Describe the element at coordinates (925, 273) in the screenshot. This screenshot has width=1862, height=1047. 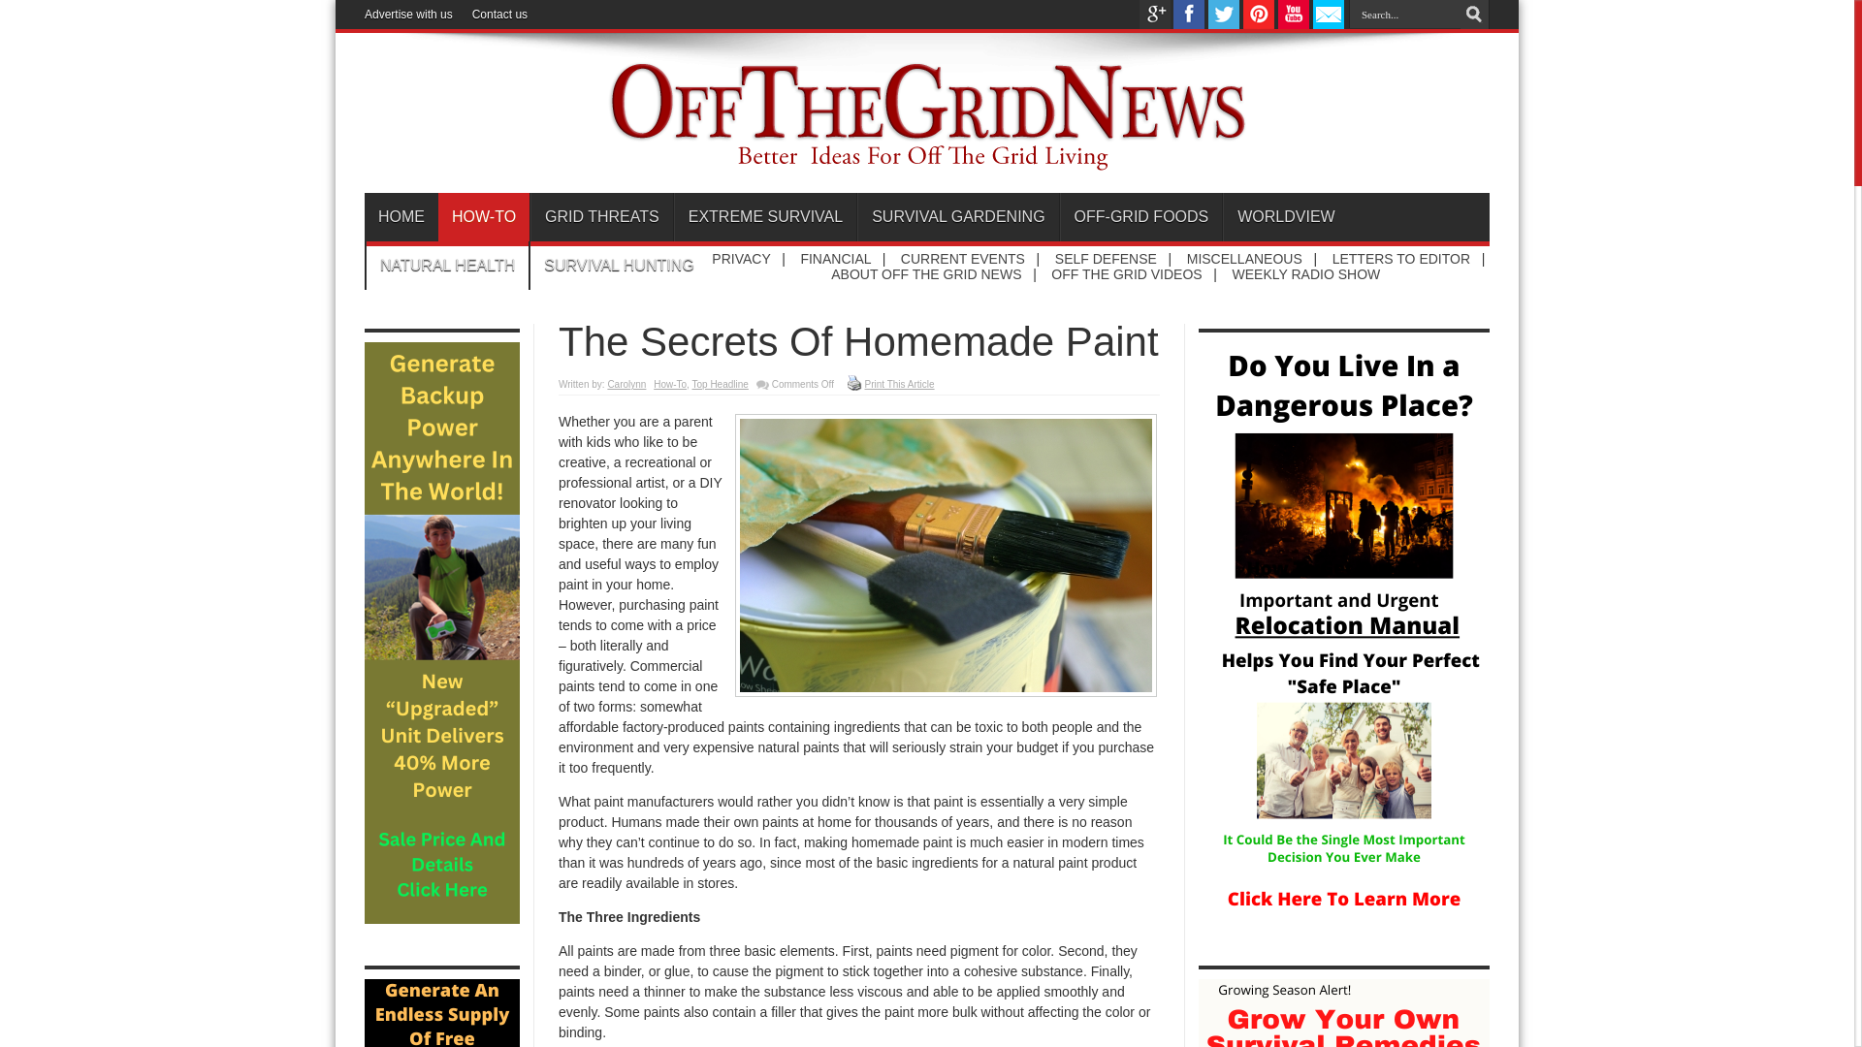
I see `ABOUT OFF THE GRID NEWS` at that location.